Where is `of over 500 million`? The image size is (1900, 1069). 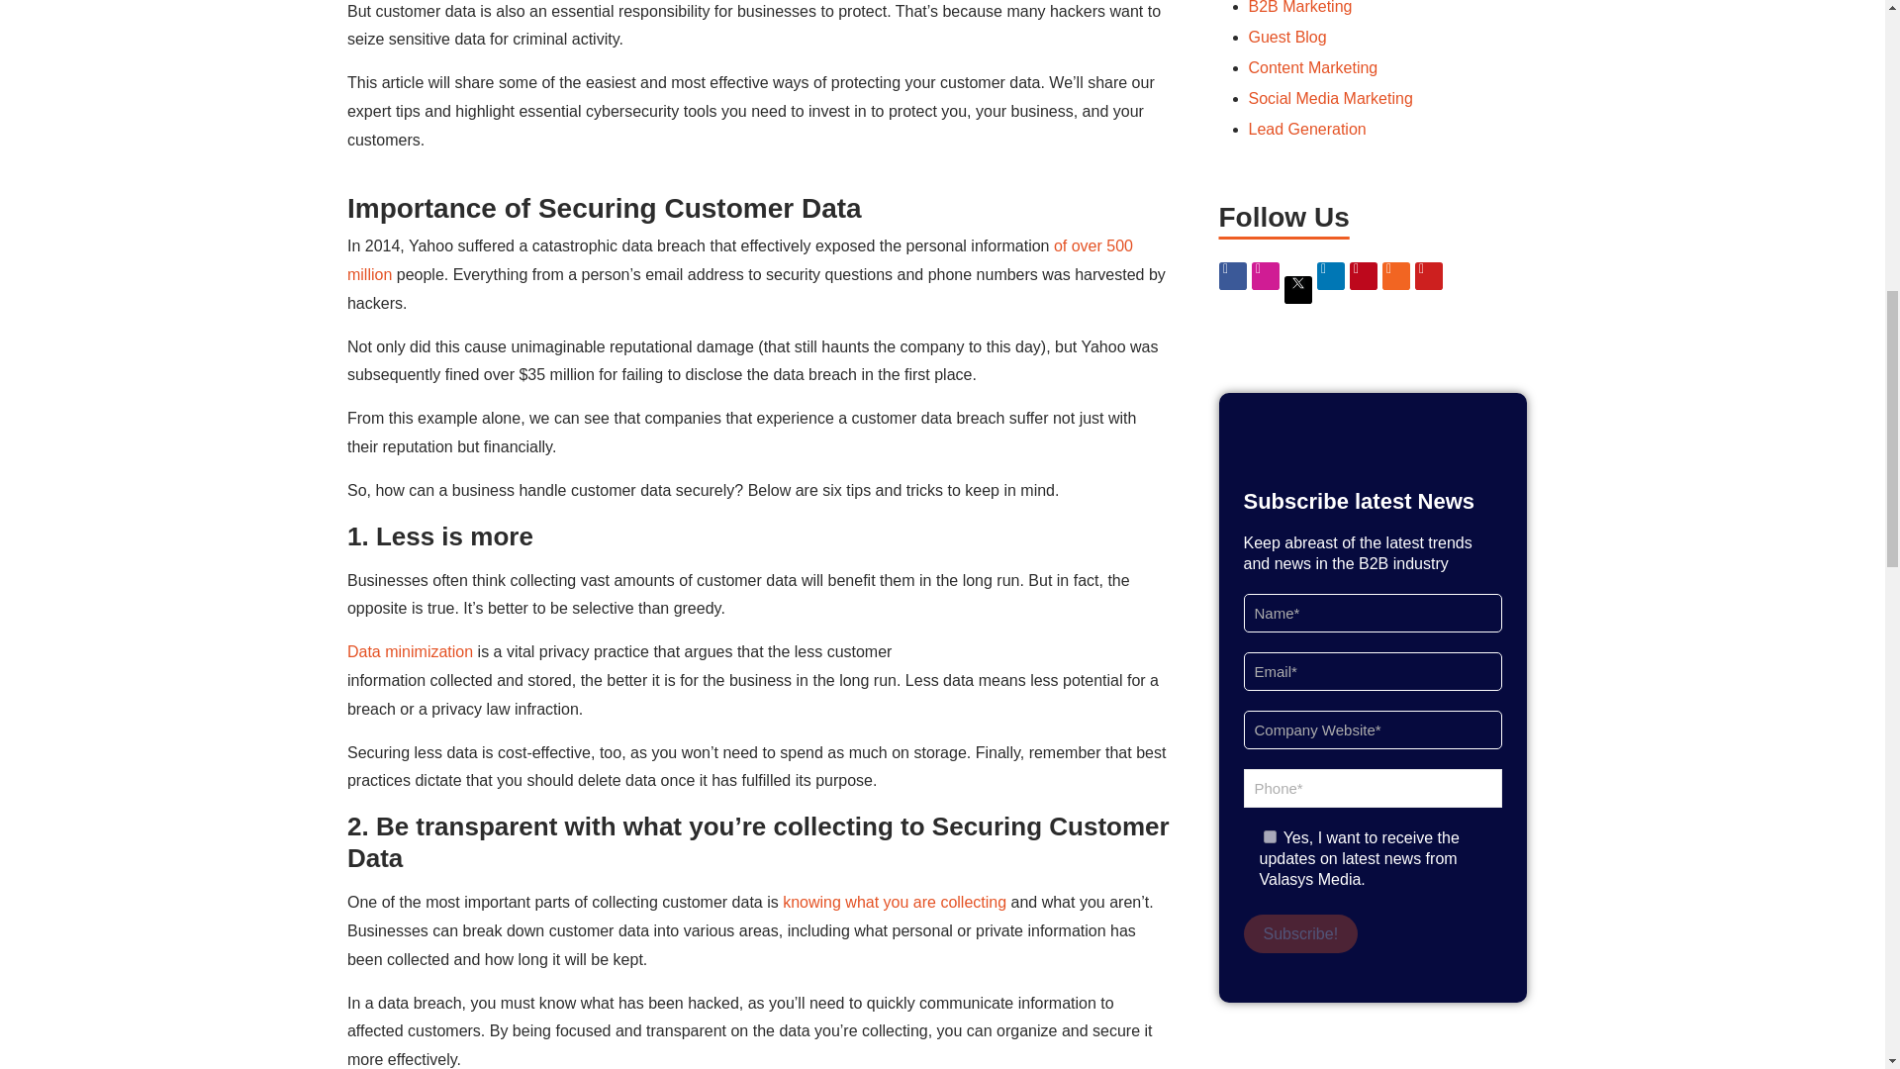 of over 500 million is located at coordinates (740, 259).